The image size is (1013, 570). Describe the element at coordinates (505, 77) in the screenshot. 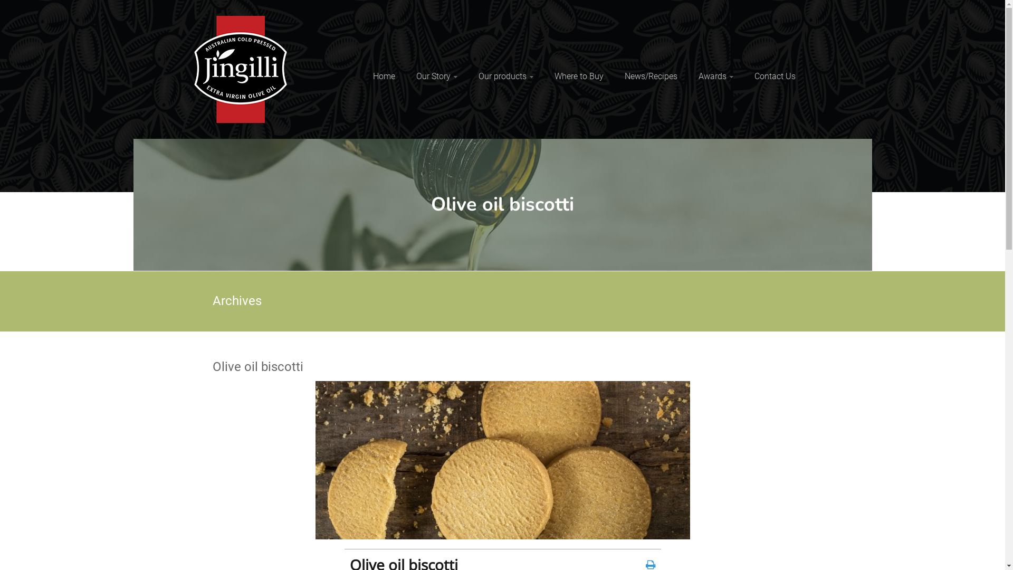

I see `Our products` at that location.